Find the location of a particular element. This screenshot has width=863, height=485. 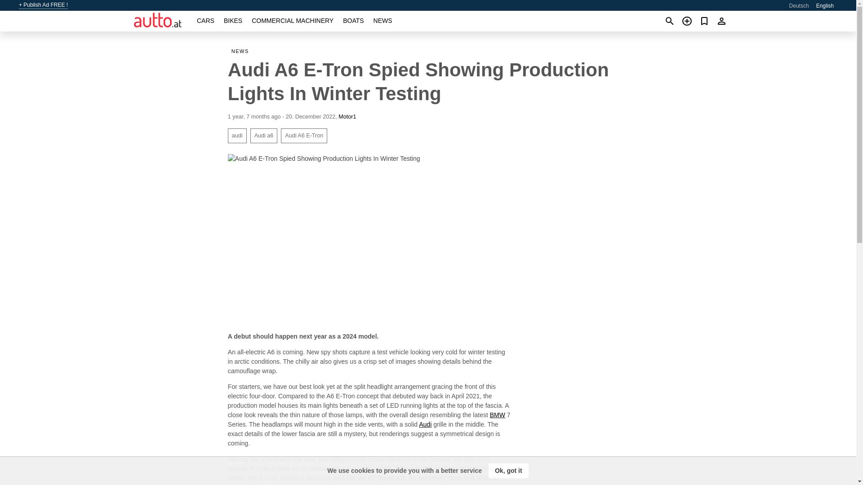

NEWS is located at coordinates (242, 51).